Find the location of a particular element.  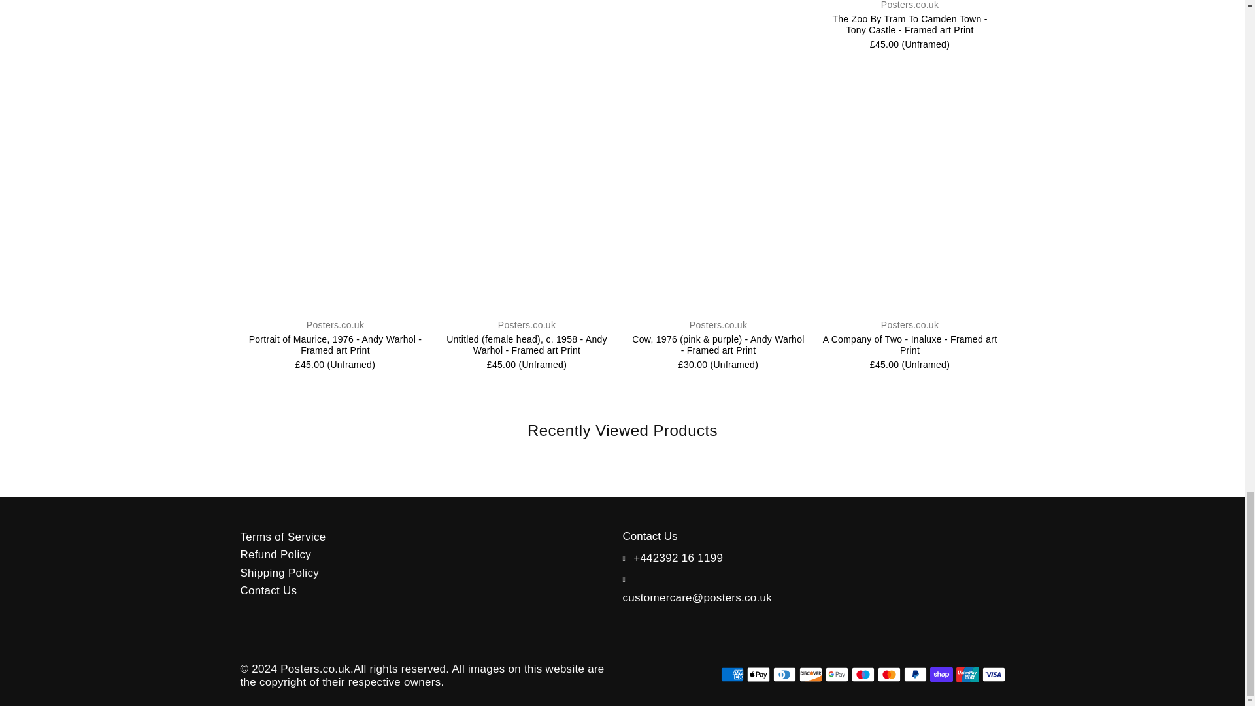

Mastercard is located at coordinates (888, 675).